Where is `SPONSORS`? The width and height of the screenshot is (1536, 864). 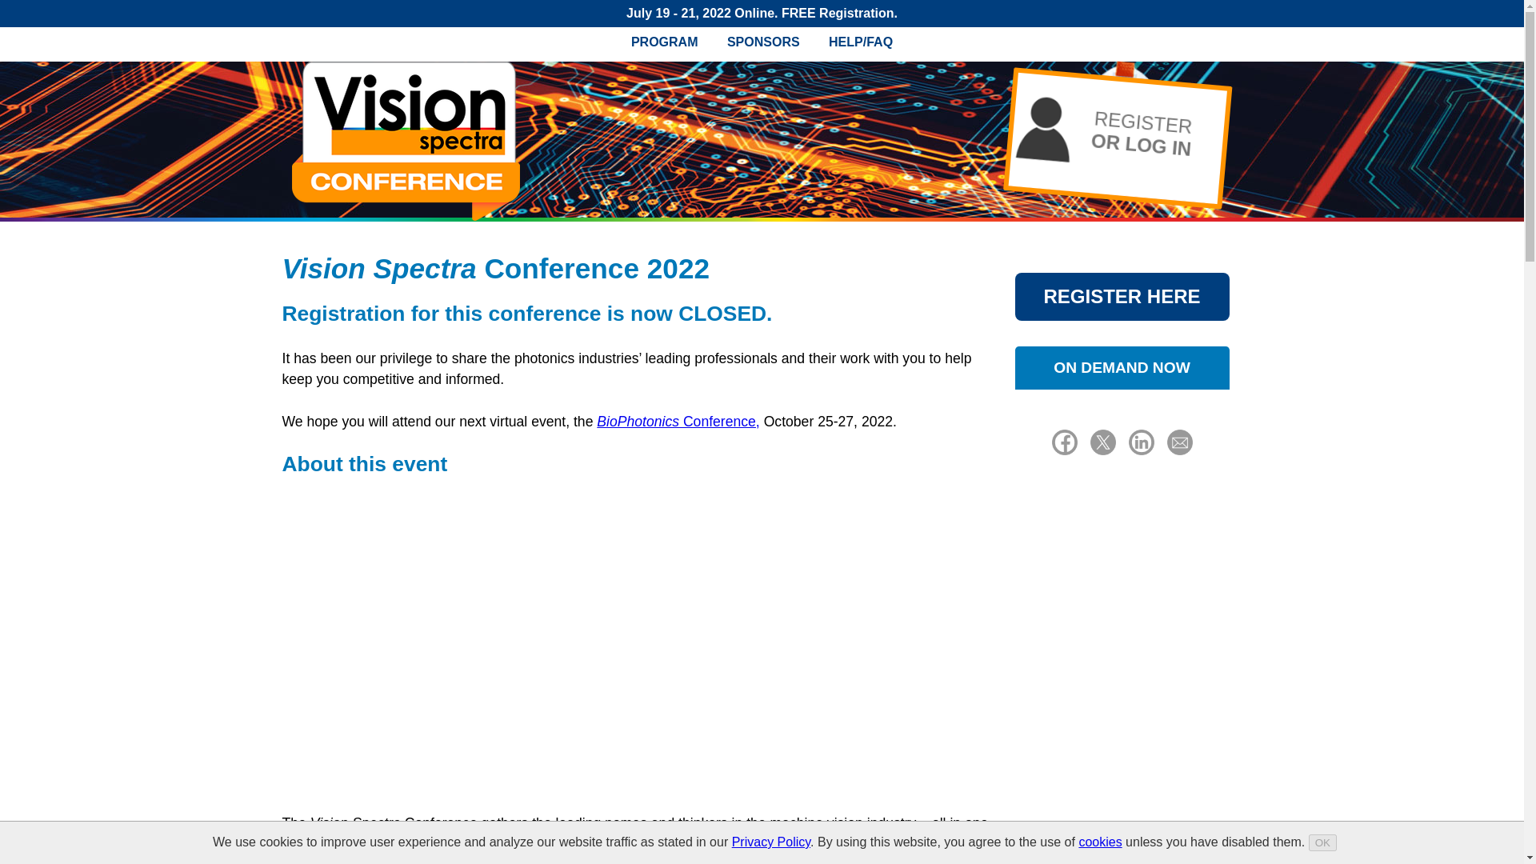 SPONSORS is located at coordinates (763, 42).